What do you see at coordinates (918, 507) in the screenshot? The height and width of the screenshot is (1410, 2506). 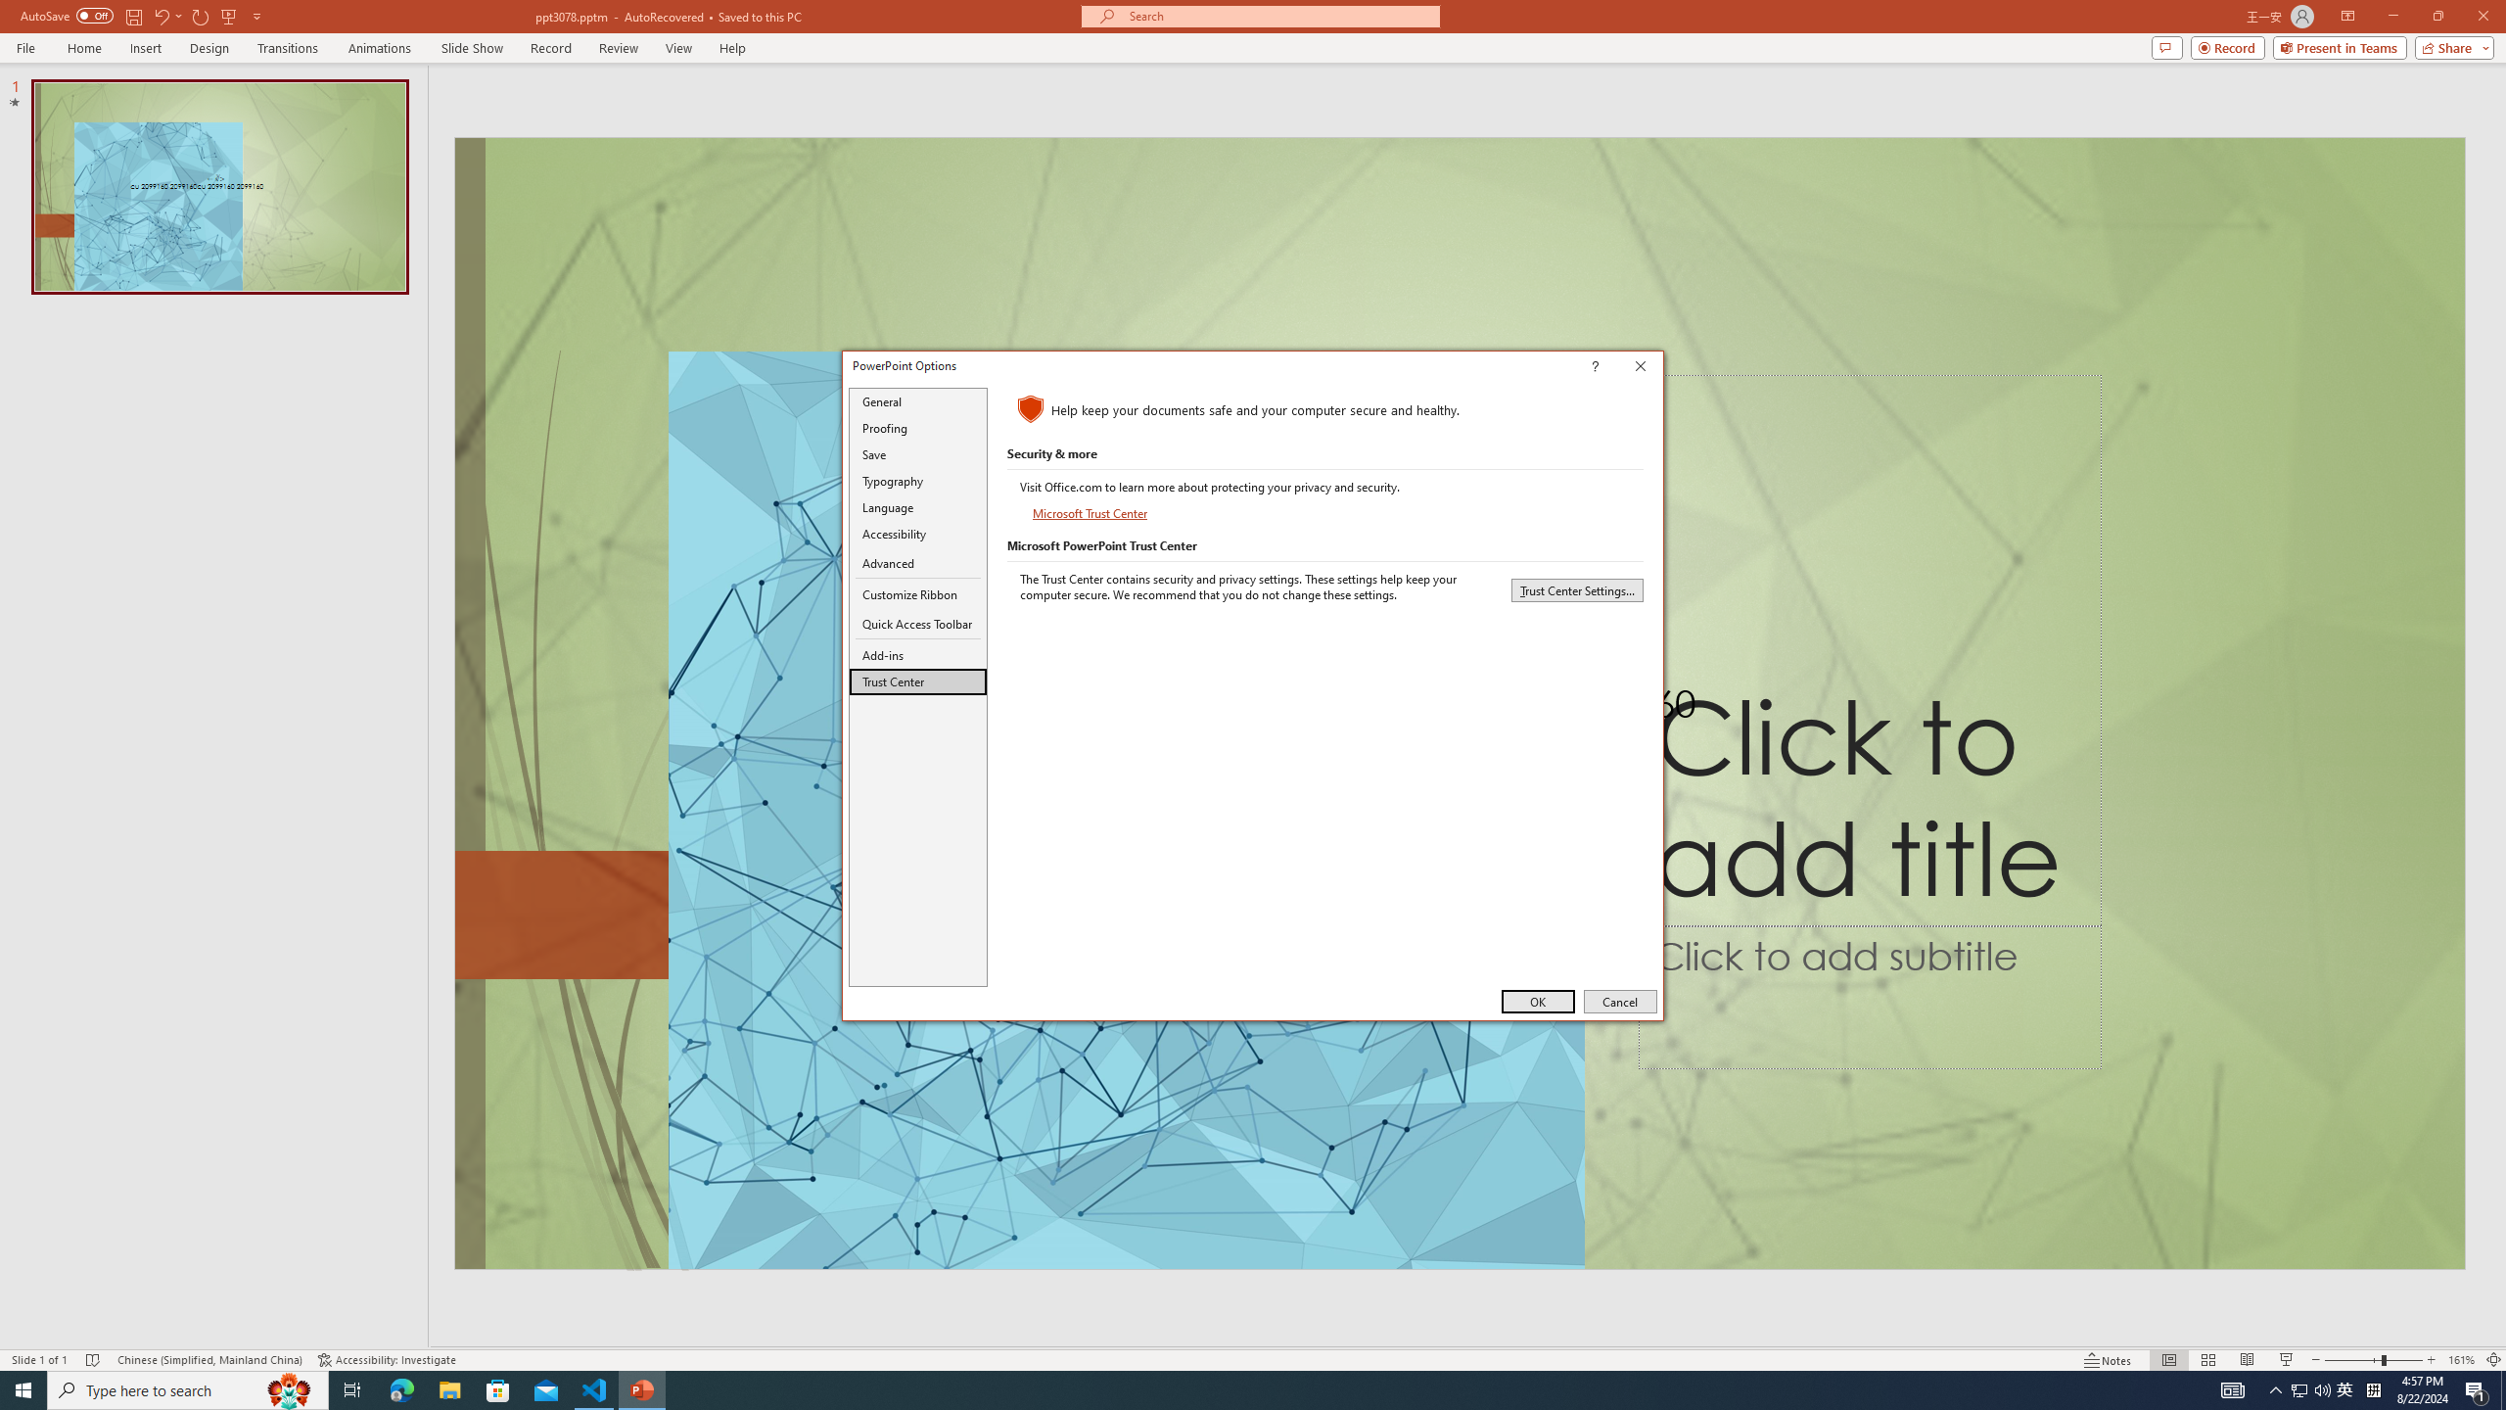 I see `Language` at bounding box center [918, 507].